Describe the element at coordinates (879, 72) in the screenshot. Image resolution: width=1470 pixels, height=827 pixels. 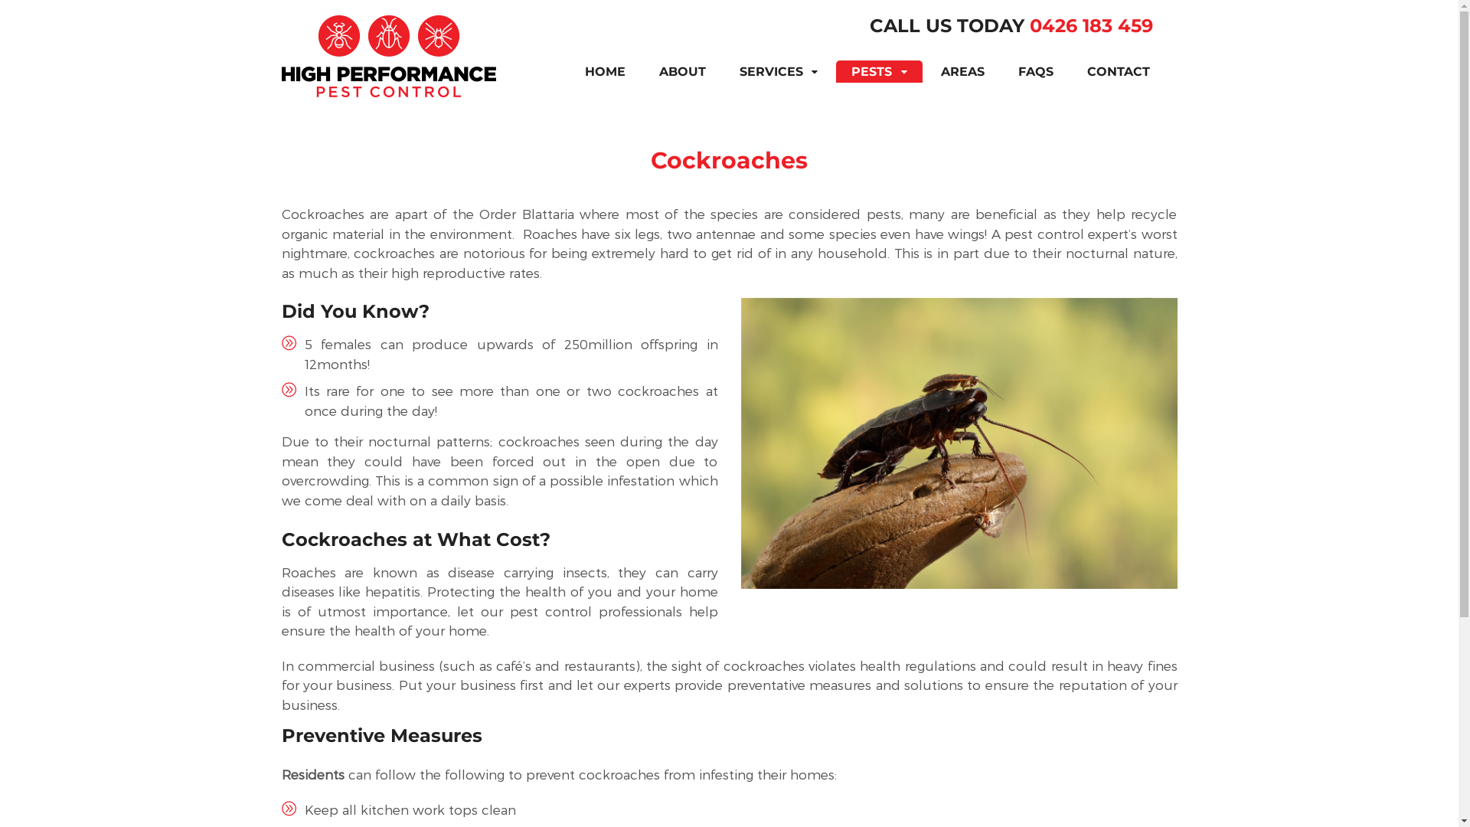
I see `PESTS` at that location.